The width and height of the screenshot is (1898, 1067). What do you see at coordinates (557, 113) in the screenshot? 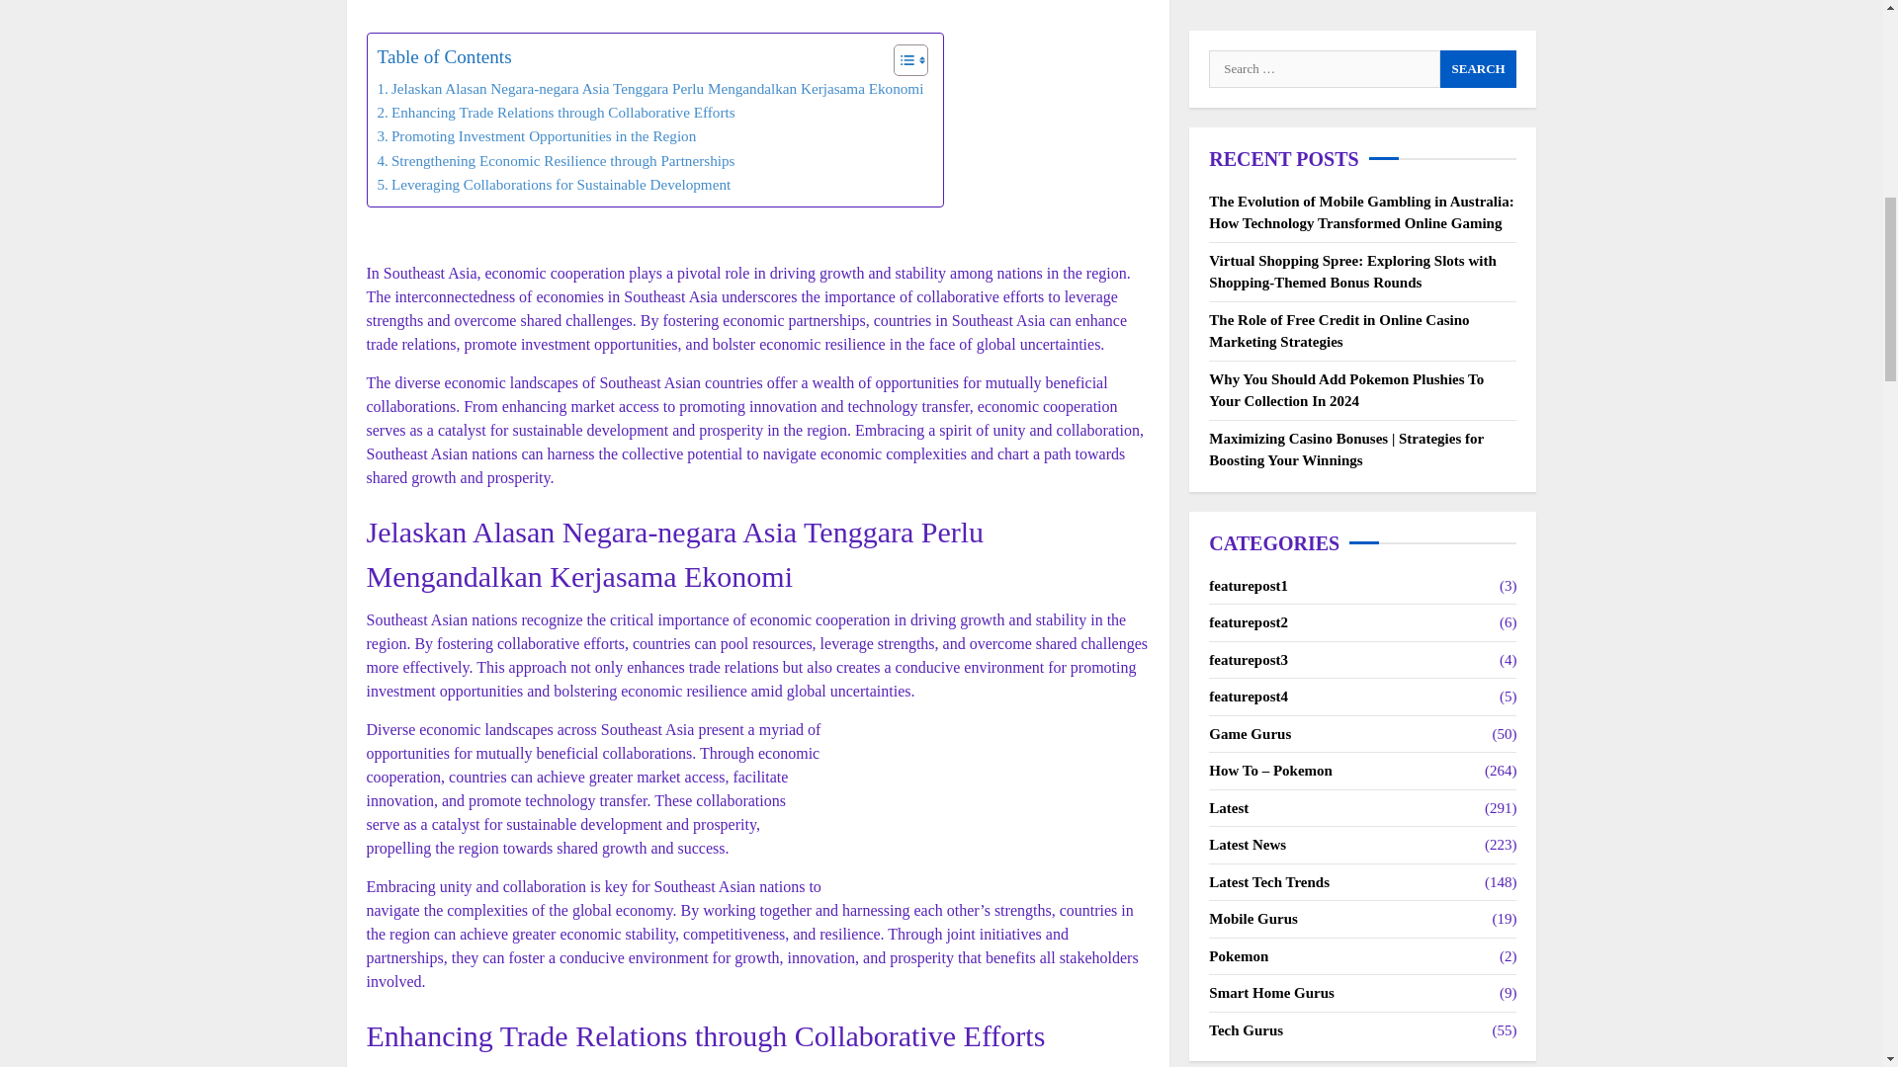
I see `Enhancing Trade Relations through Collaborative Efforts` at bounding box center [557, 113].